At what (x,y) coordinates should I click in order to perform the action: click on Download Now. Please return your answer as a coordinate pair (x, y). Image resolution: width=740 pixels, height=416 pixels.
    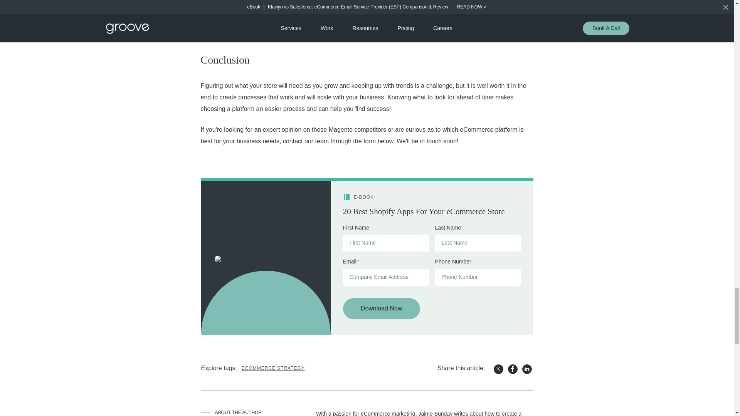
    Looking at the image, I should click on (382, 309).